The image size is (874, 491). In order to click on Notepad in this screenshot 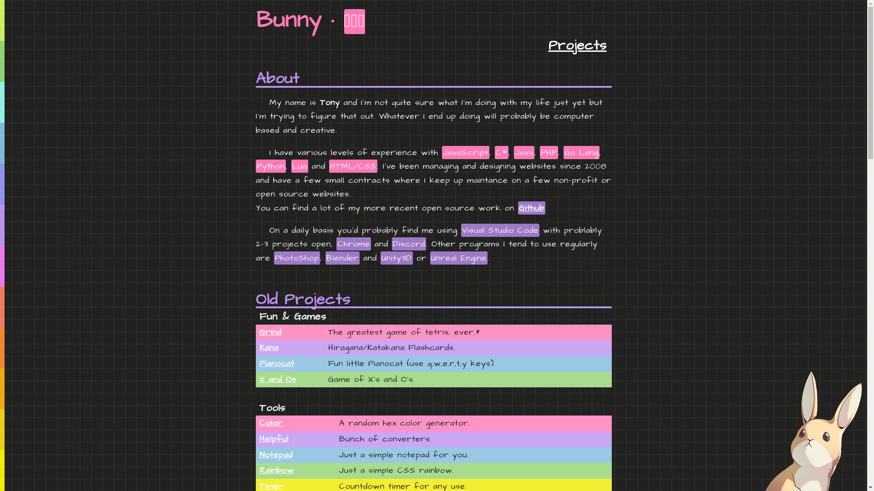, I will do `click(276, 455)`.